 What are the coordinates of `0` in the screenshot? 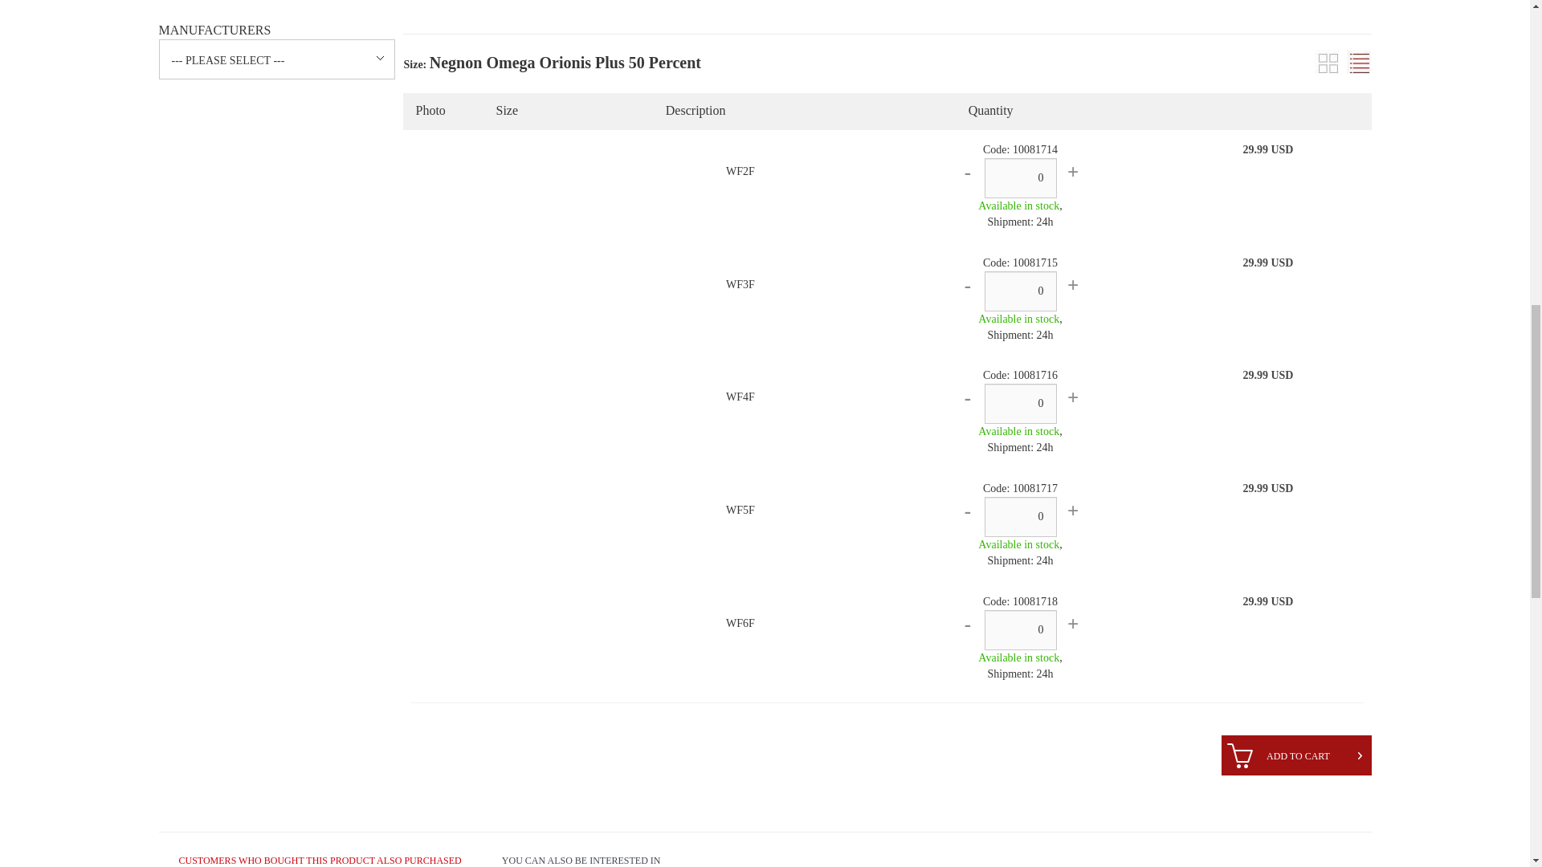 It's located at (1020, 178).